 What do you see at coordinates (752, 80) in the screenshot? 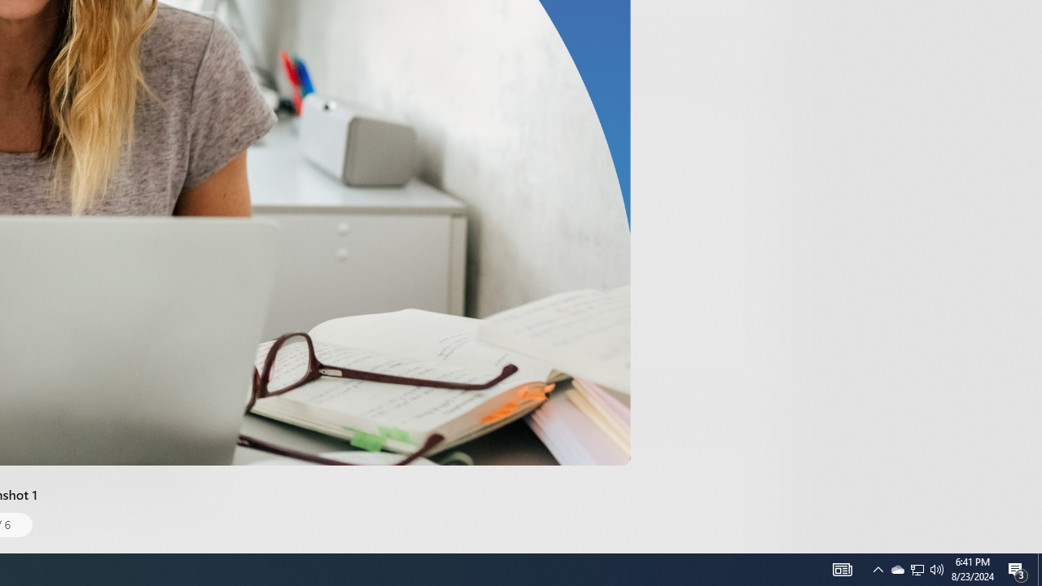
I see `Show all ratings and reviews` at bounding box center [752, 80].